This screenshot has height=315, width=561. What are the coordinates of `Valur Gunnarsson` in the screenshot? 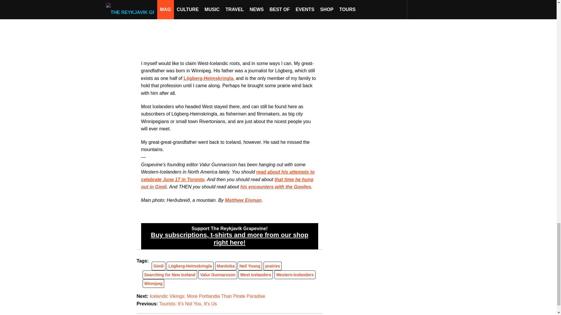 It's located at (218, 275).